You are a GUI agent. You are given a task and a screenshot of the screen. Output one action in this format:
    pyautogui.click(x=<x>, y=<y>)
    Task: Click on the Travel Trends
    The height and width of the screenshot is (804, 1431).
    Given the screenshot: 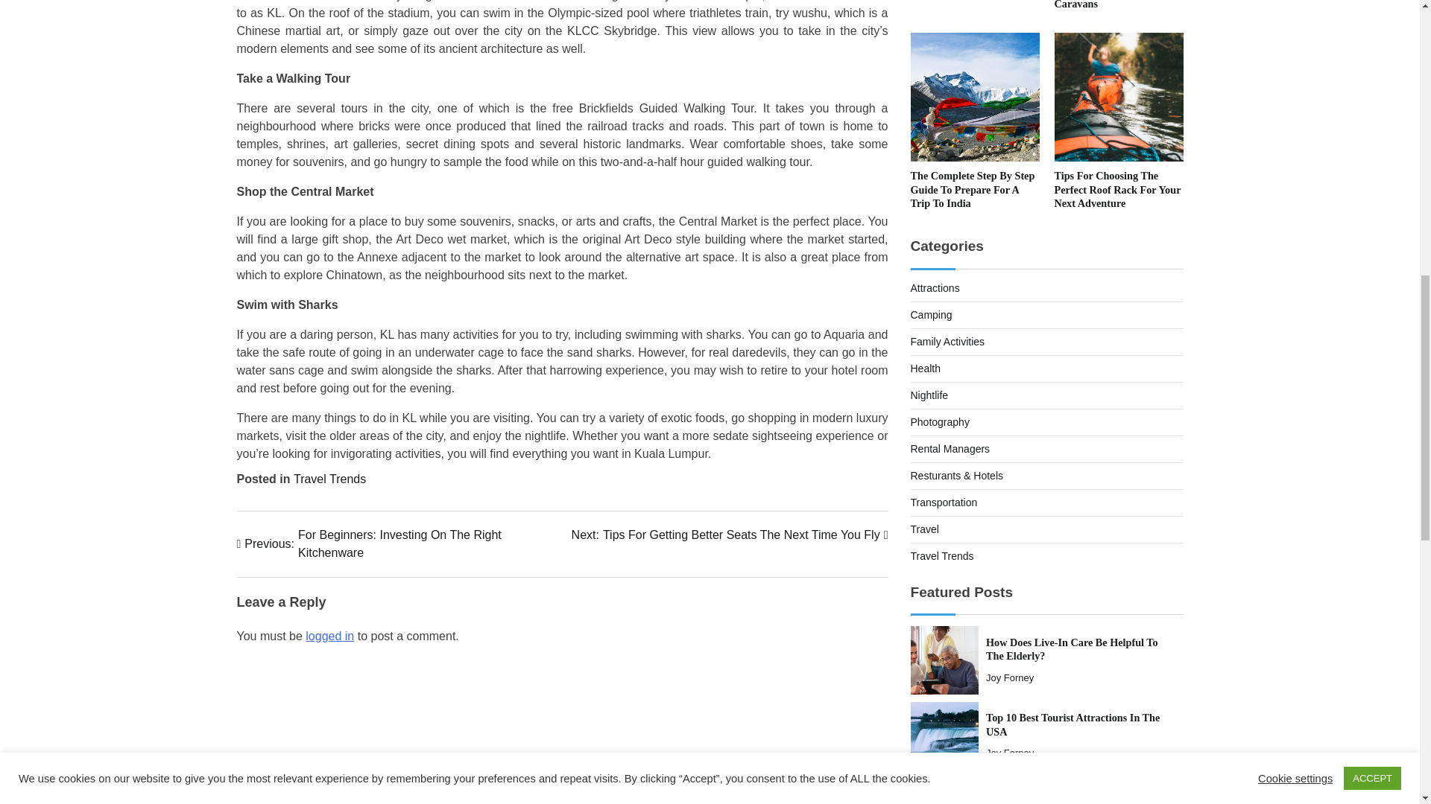 What is the action you would take?
    pyautogui.click(x=942, y=555)
    